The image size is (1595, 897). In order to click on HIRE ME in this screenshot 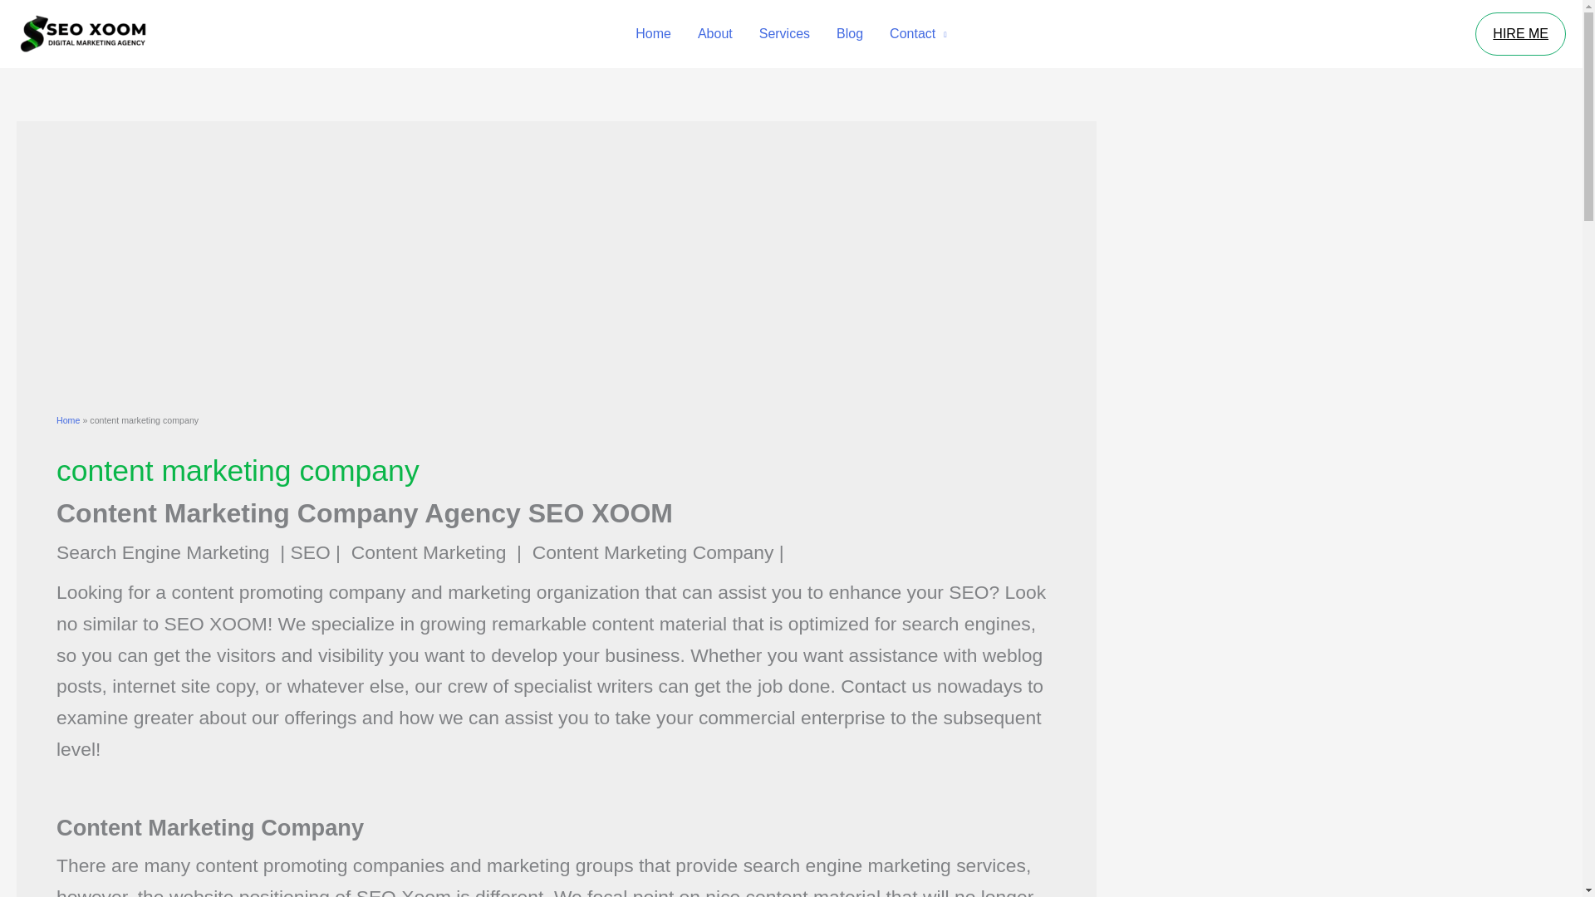, I will do `click(1520, 33)`.